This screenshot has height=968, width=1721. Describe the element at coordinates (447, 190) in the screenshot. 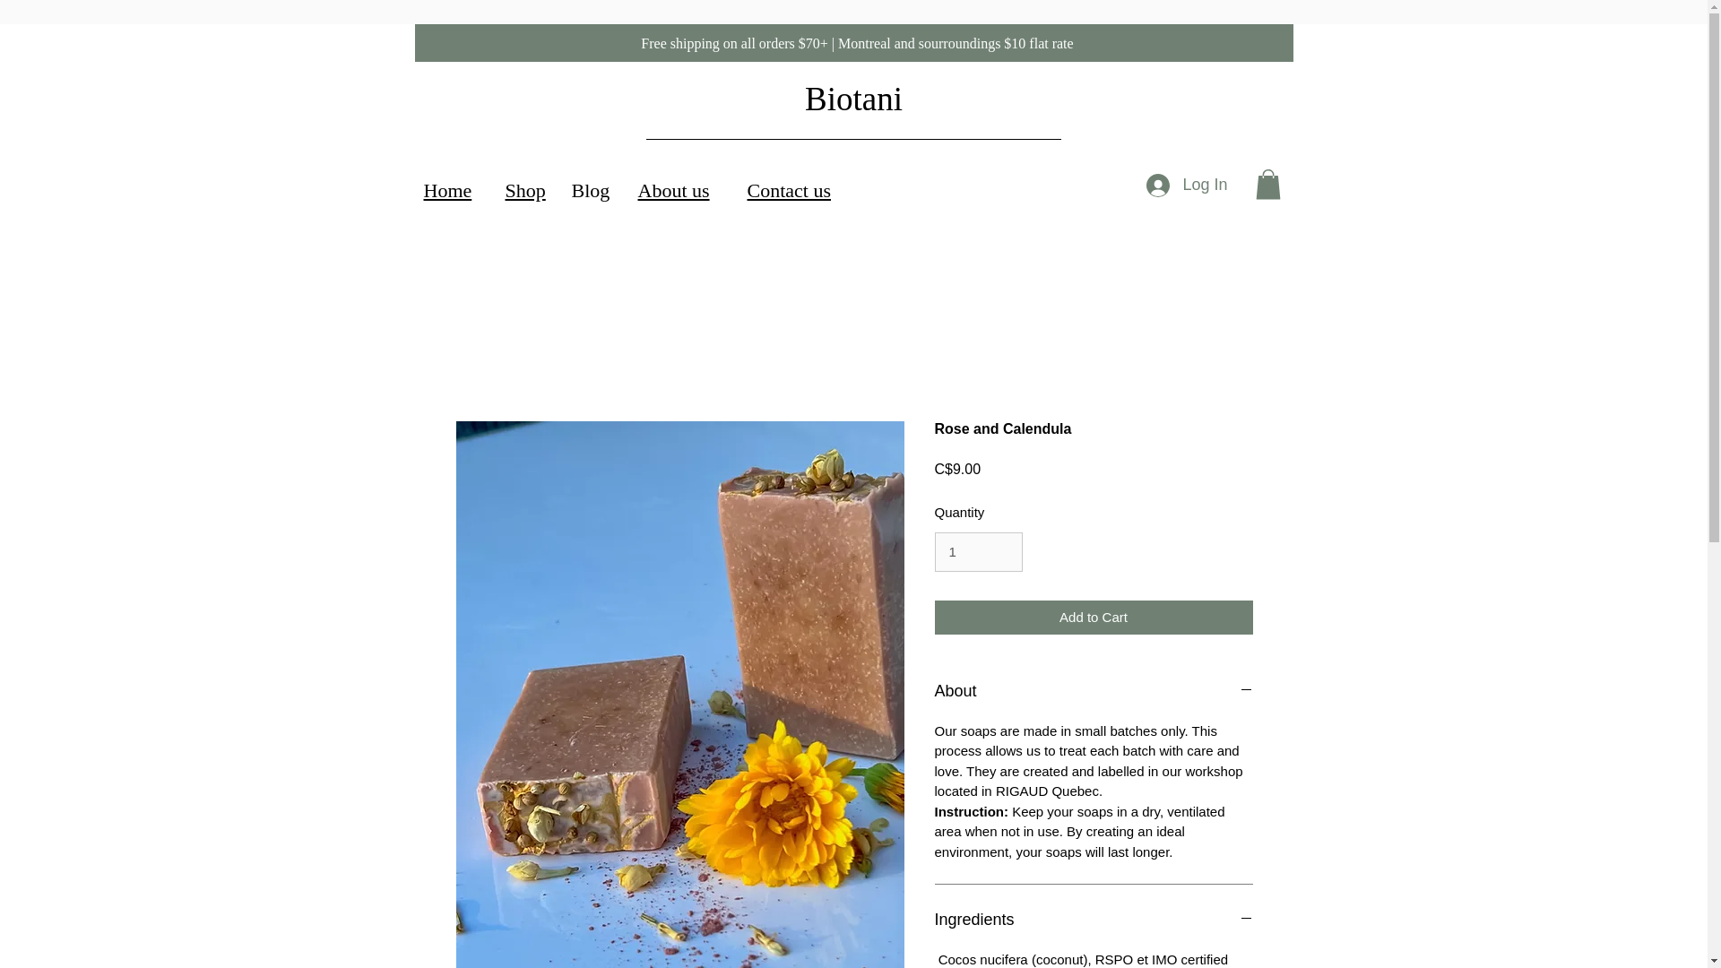

I see `Home` at that location.